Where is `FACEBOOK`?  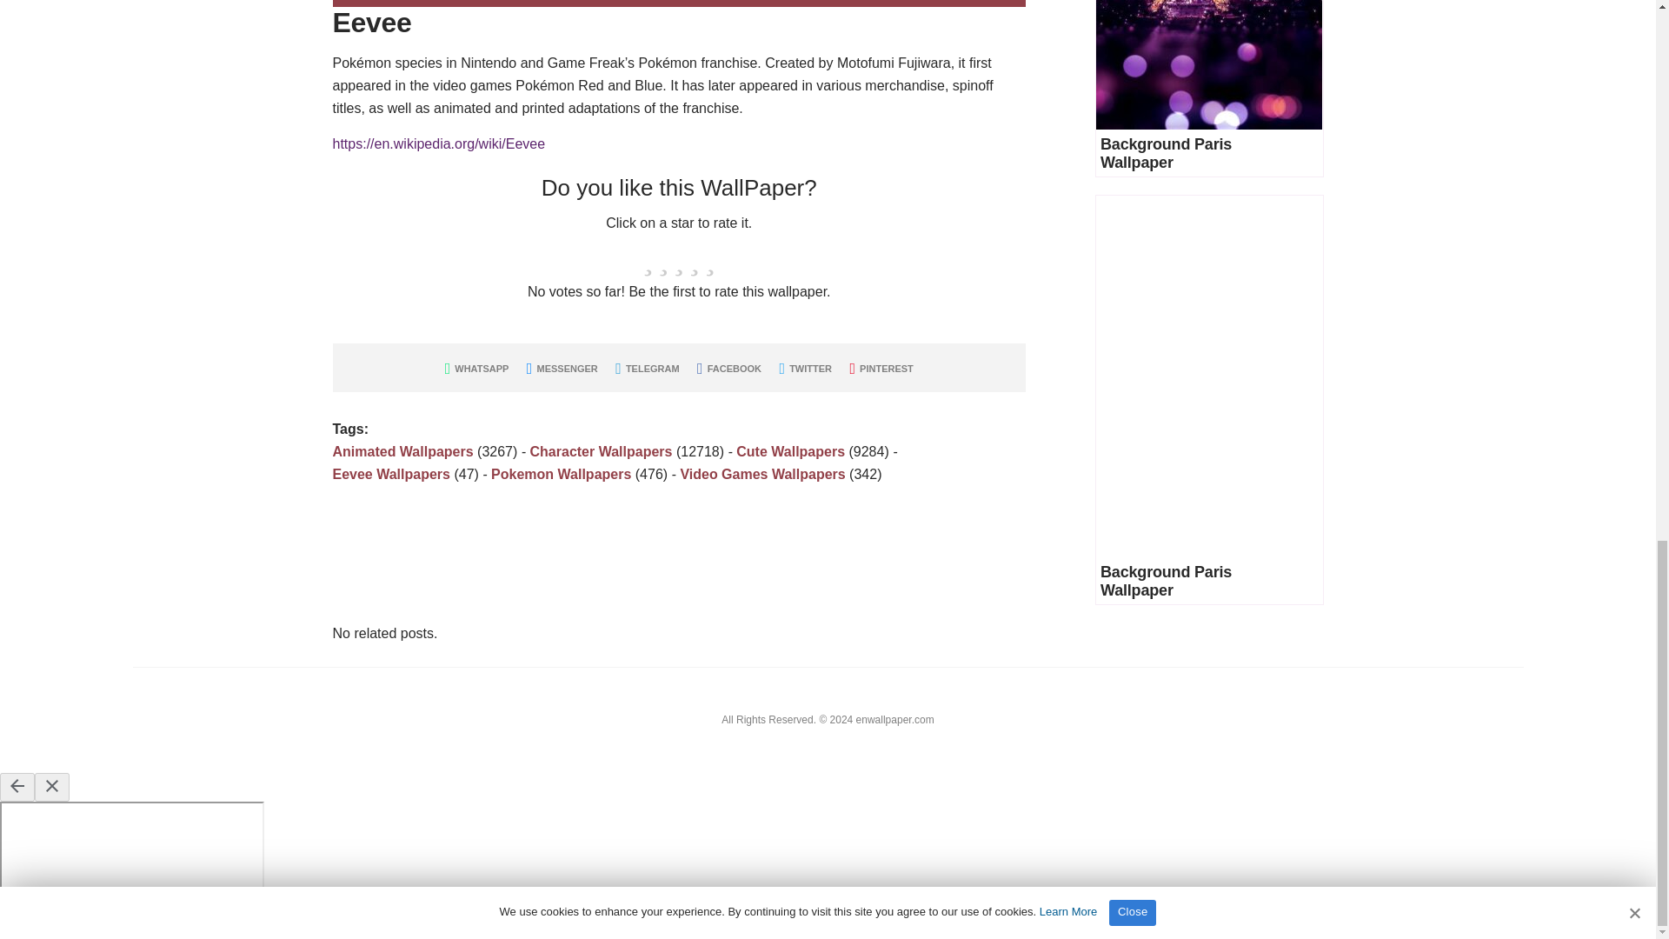
FACEBOOK is located at coordinates (728, 368).